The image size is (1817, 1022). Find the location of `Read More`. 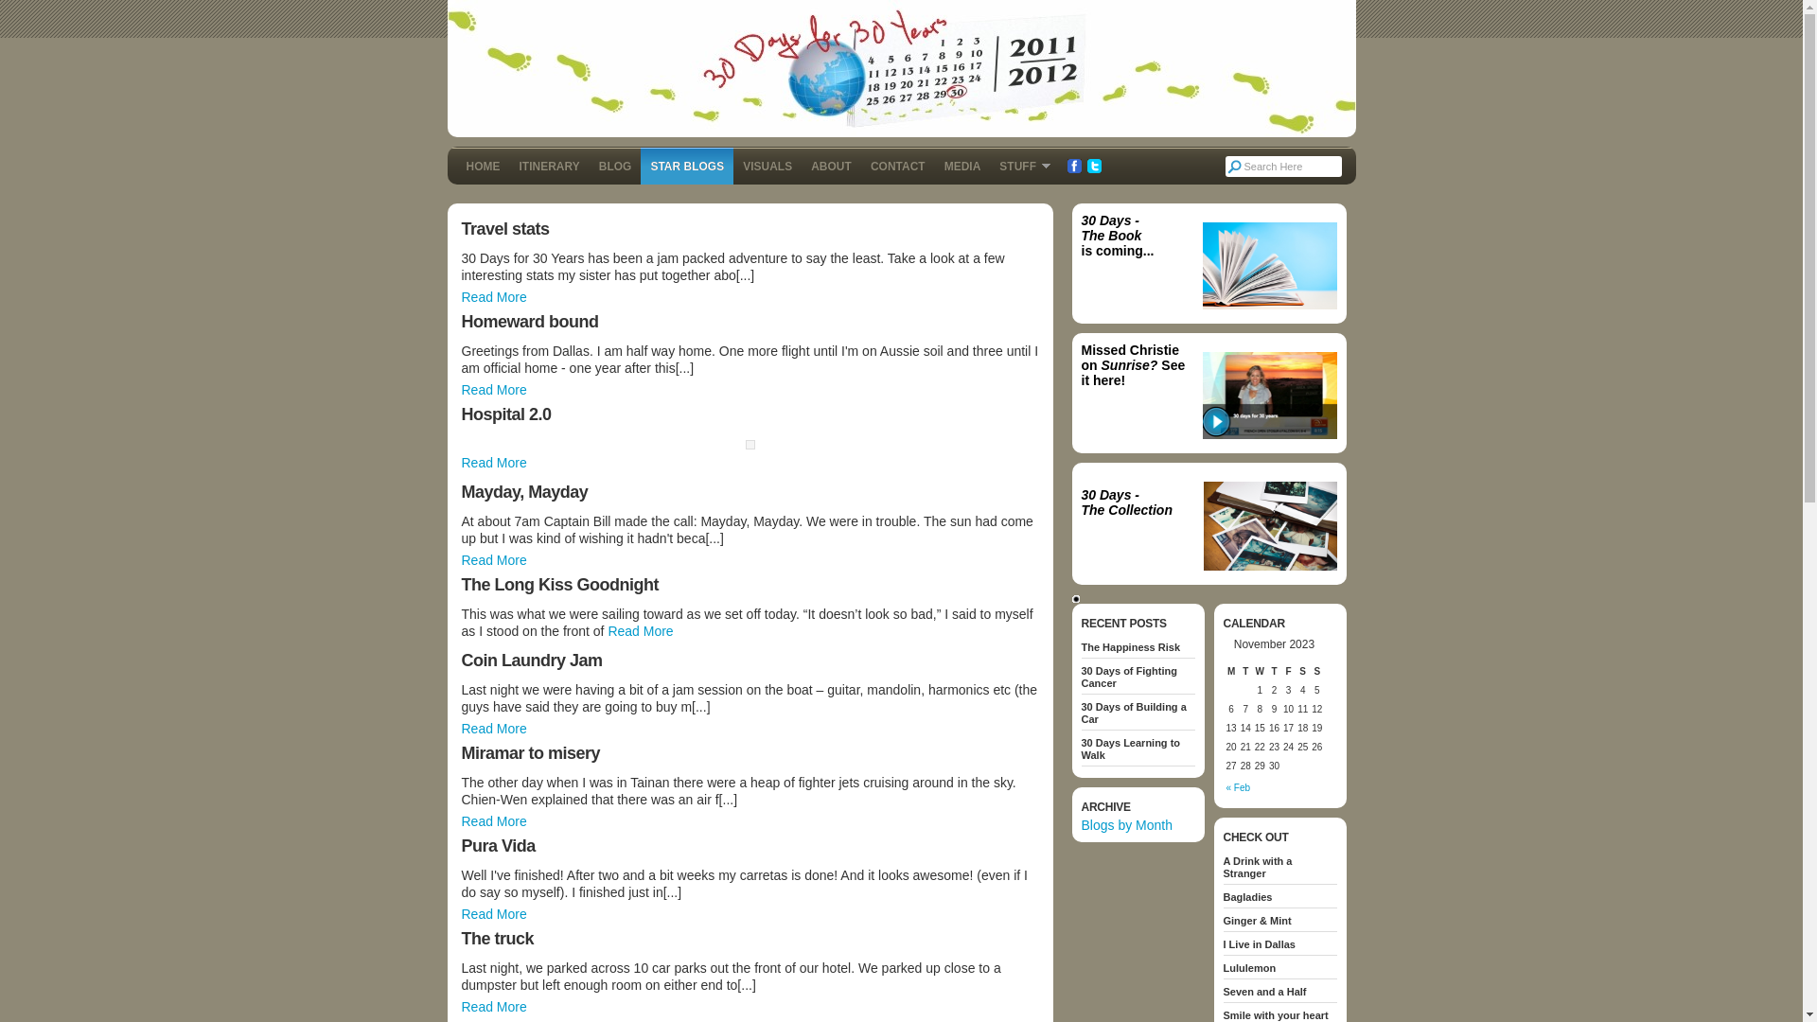

Read More is located at coordinates (494, 914).